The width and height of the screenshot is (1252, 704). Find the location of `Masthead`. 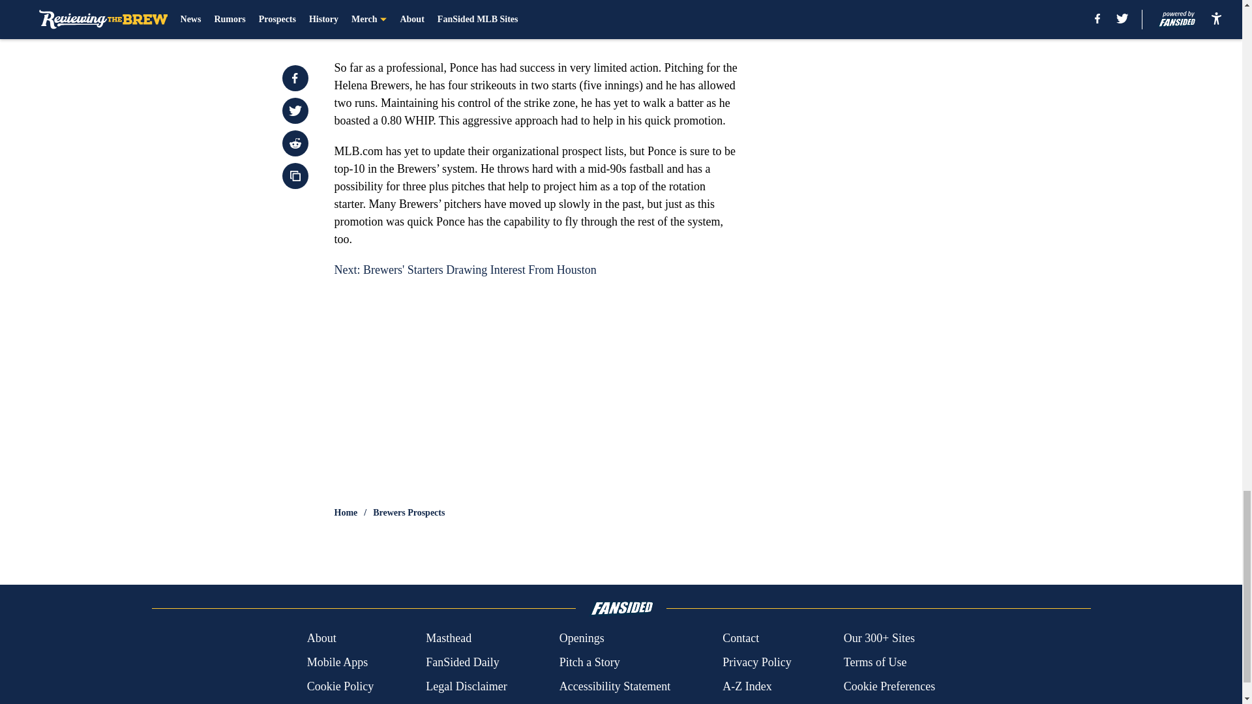

Masthead is located at coordinates (449, 638).